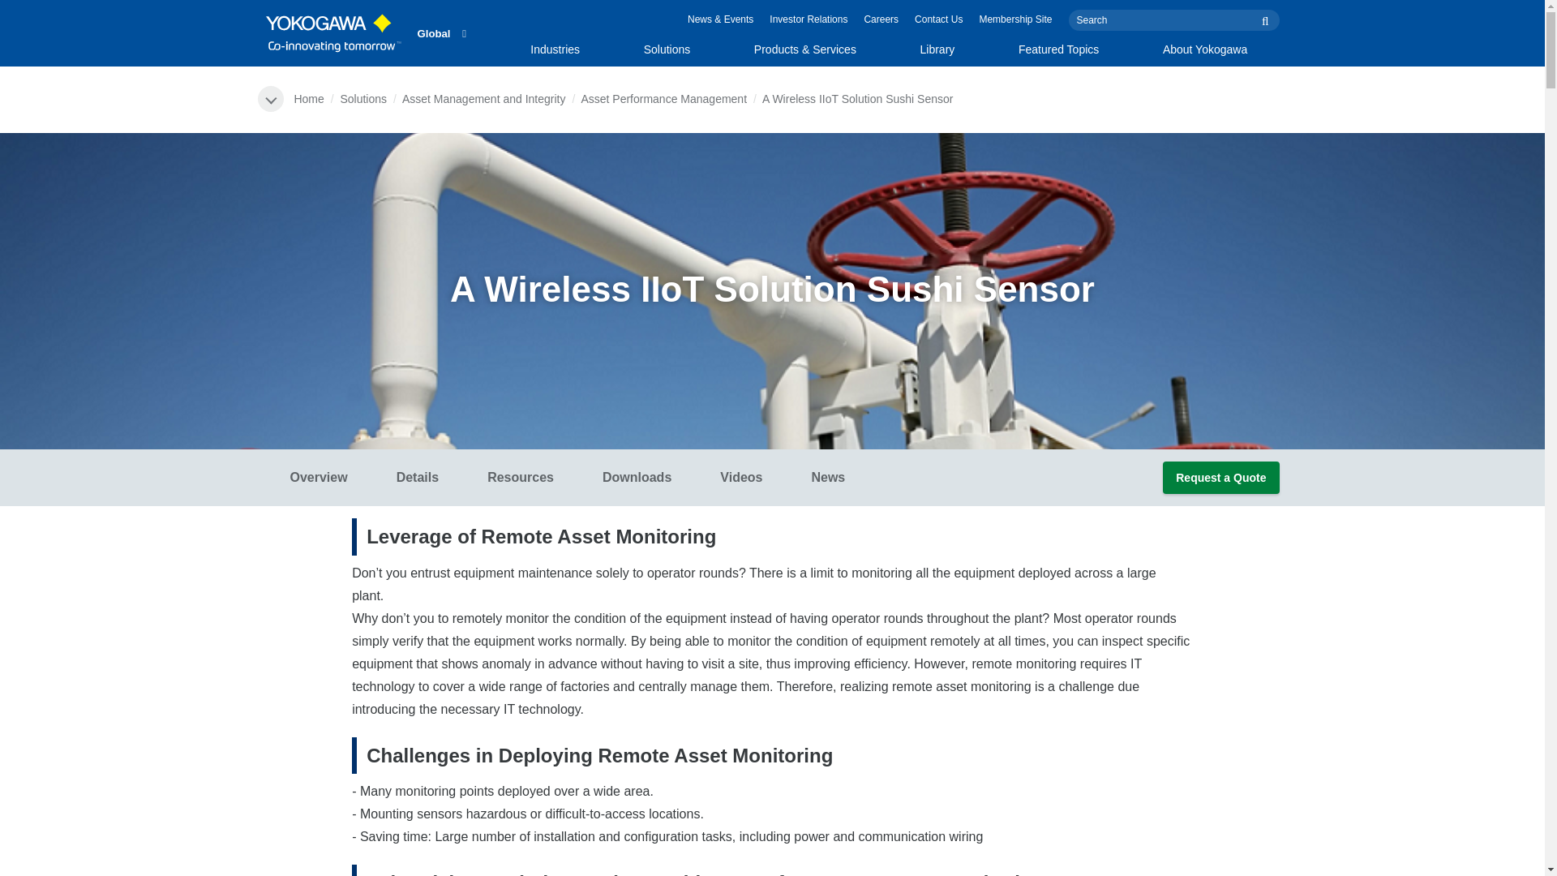 This screenshot has width=1557, height=876. What do you see at coordinates (1174, 19) in the screenshot?
I see `Search` at bounding box center [1174, 19].